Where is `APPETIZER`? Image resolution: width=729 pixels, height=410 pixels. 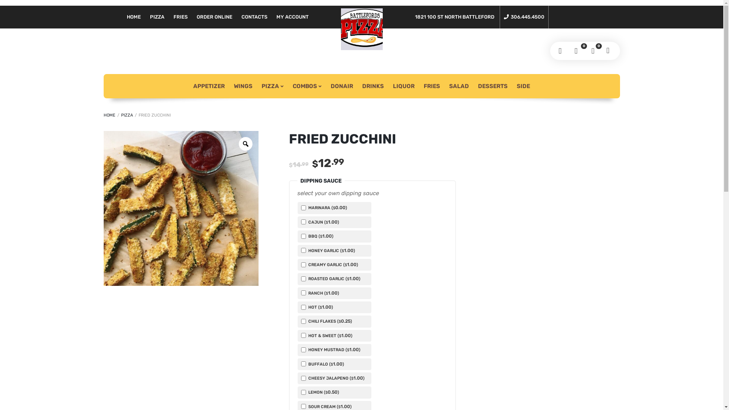
APPETIZER is located at coordinates (209, 86).